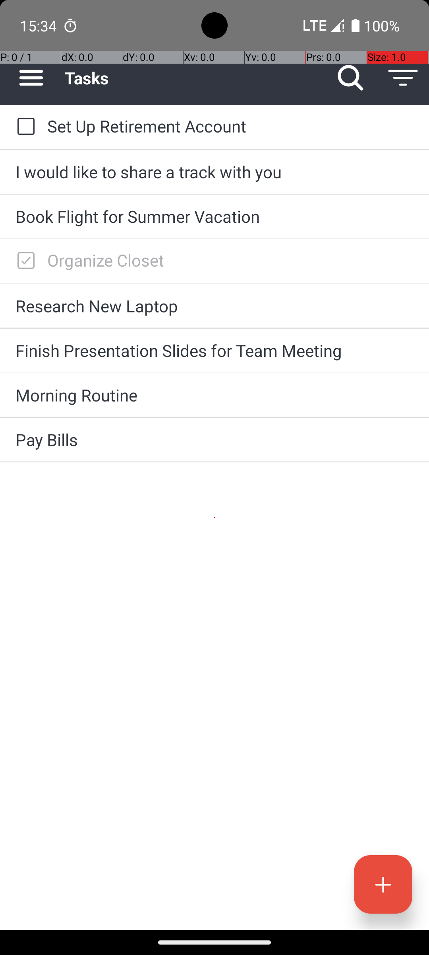 This screenshot has height=955, width=429. Describe the element at coordinates (214, 216) in the screenshot. I see `Book Flight for Summer Vacation` at that location.